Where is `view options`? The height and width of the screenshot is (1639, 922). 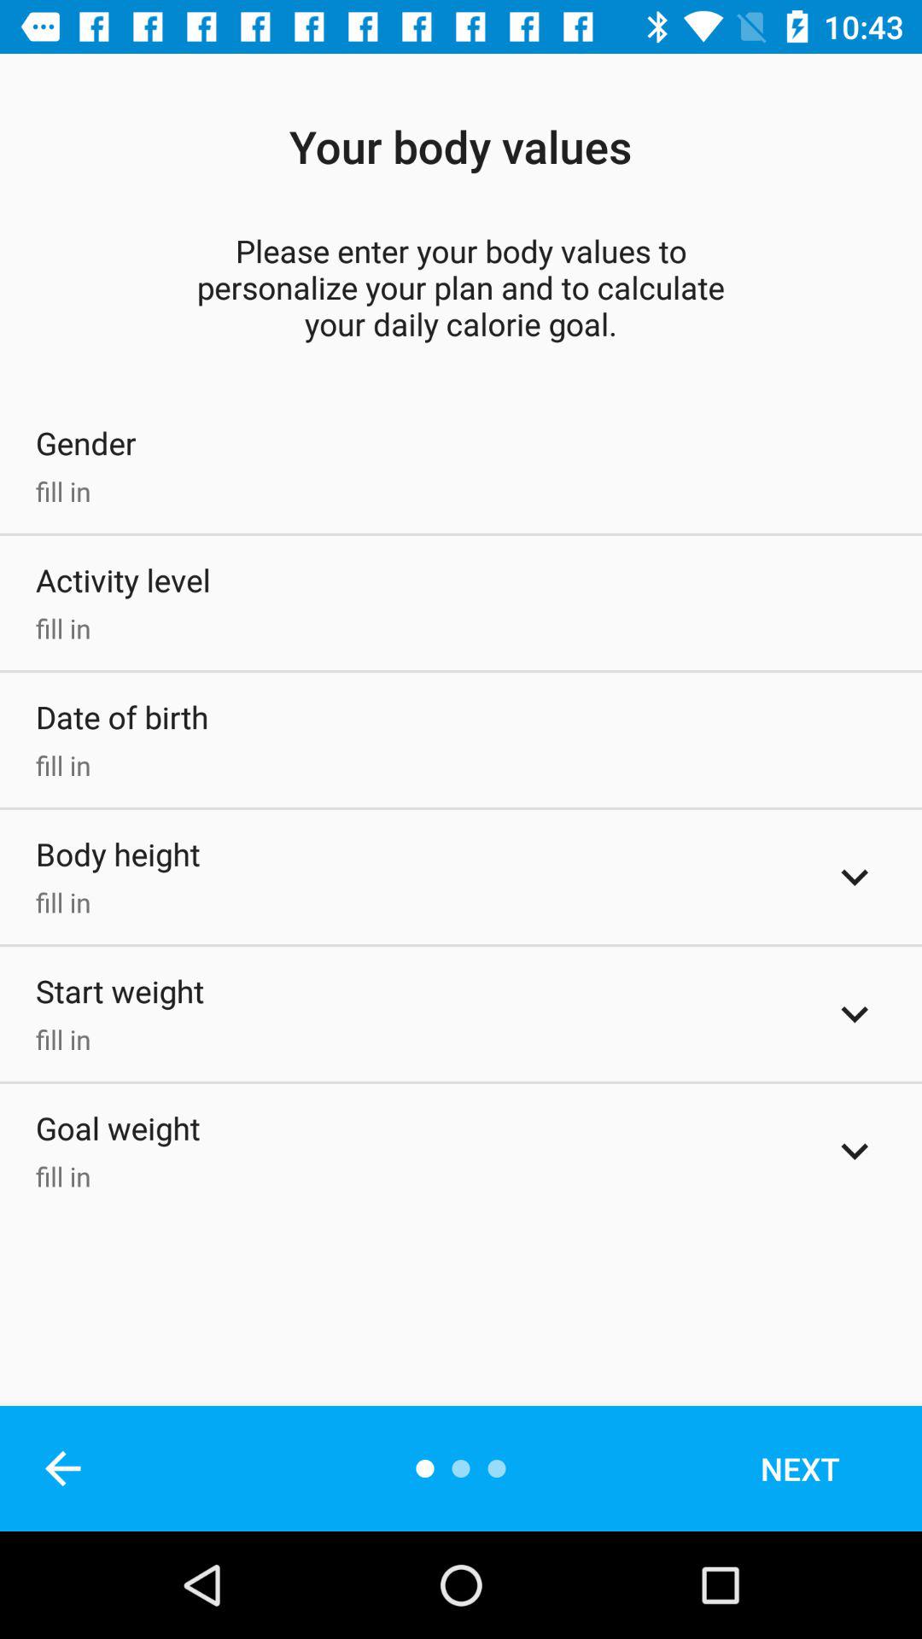 view options is located at coordinates (855, 1014).